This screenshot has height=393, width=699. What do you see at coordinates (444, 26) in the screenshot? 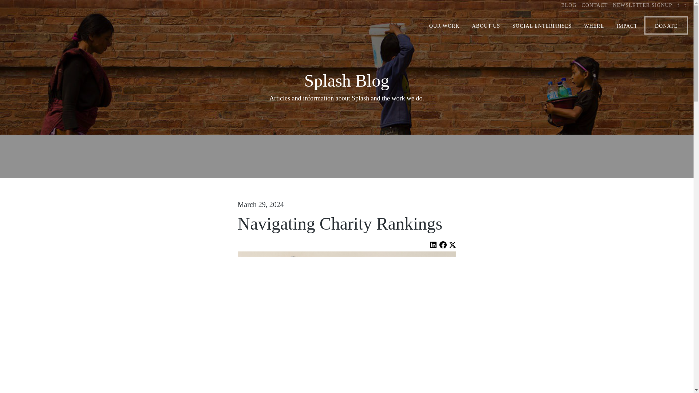
I see `Our Work` at bounding box center [444, 26].